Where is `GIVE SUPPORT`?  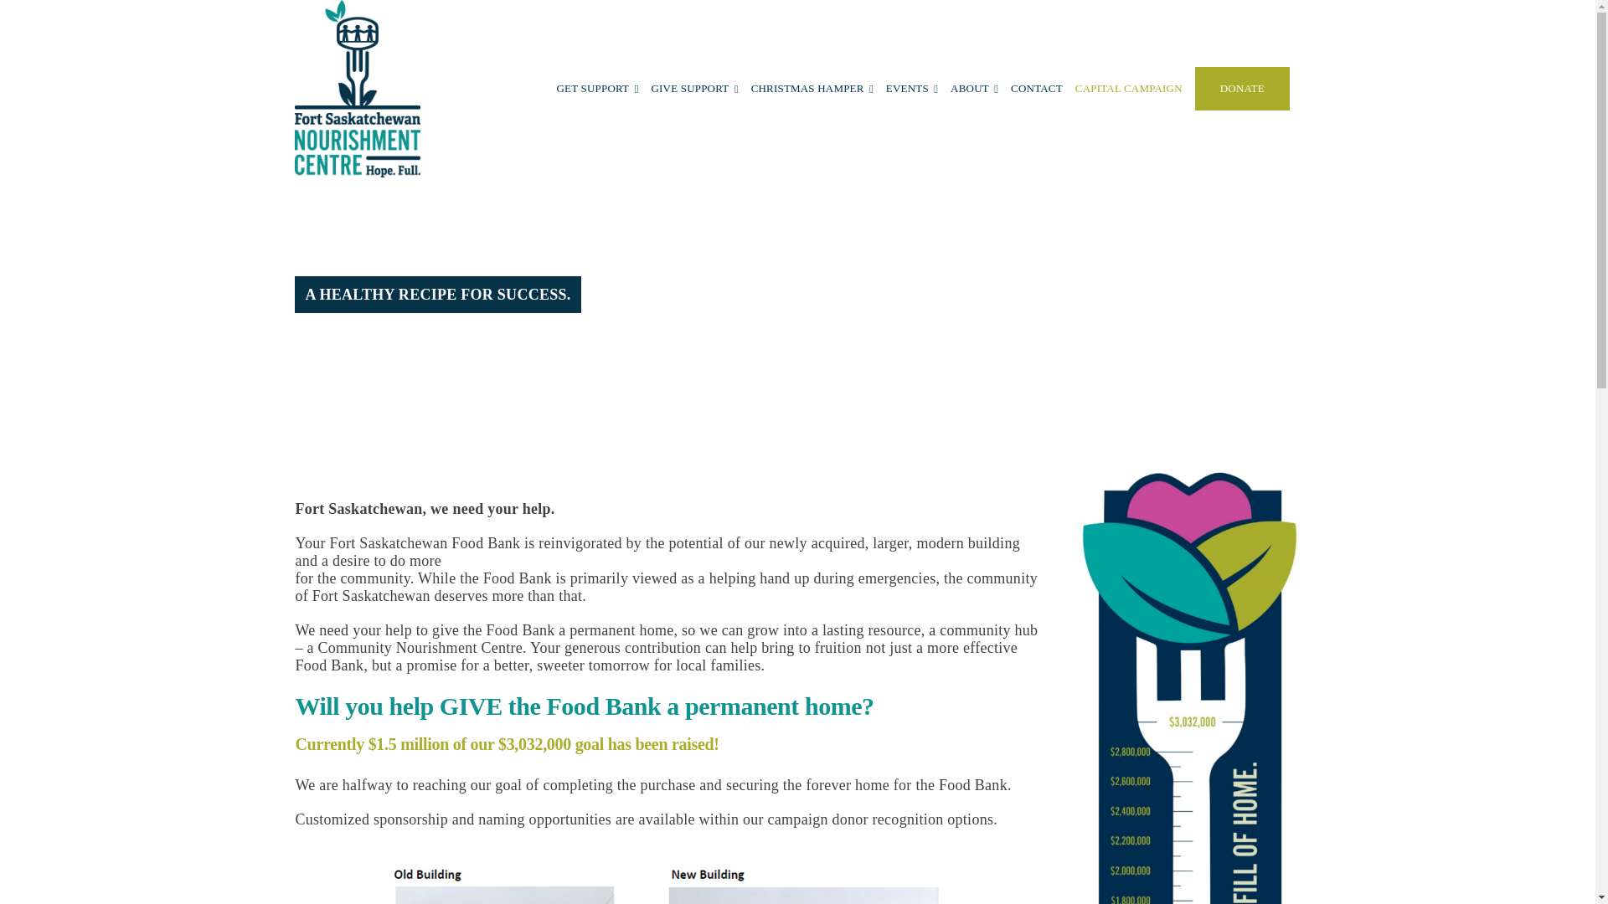 GIVE SUPPORT is located at coordinates (689, 88).